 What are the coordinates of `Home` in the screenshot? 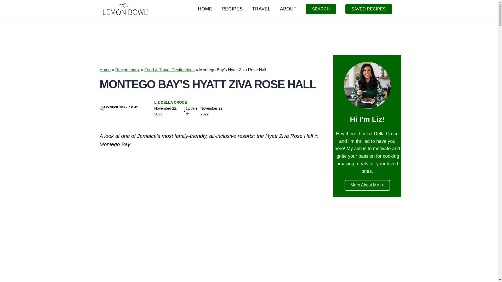 It's located at (105, 70).